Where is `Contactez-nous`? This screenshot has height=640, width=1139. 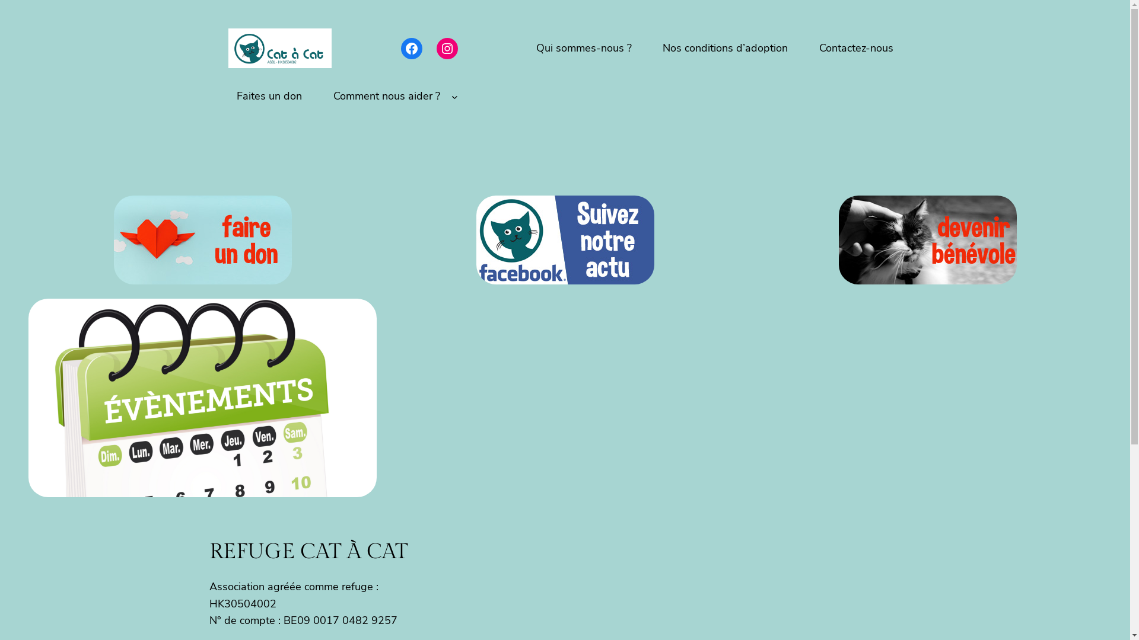
Contactez-nous is located at coordinates (857, 49).